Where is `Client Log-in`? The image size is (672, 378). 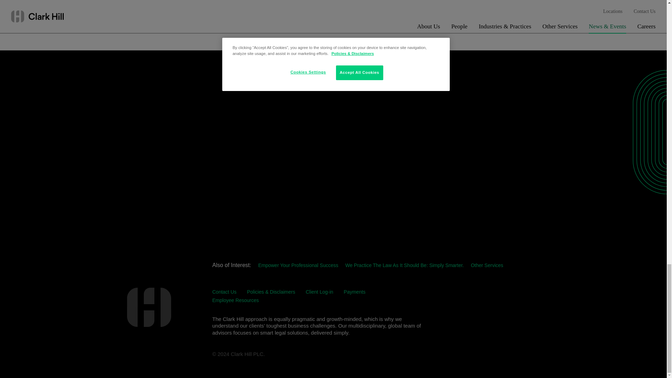
Client Log-in is located at coordinates (319, 292).